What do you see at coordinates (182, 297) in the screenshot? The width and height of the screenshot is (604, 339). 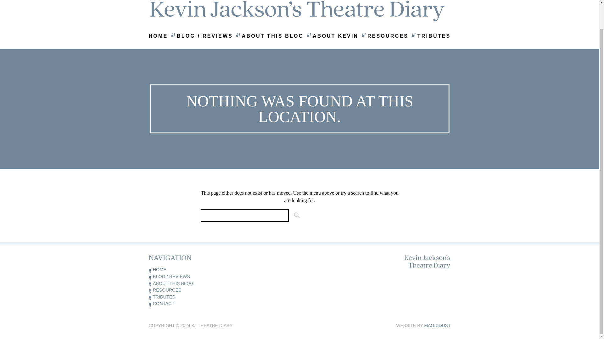 I see `TRIBUTES` at bounding box center [182, 297].